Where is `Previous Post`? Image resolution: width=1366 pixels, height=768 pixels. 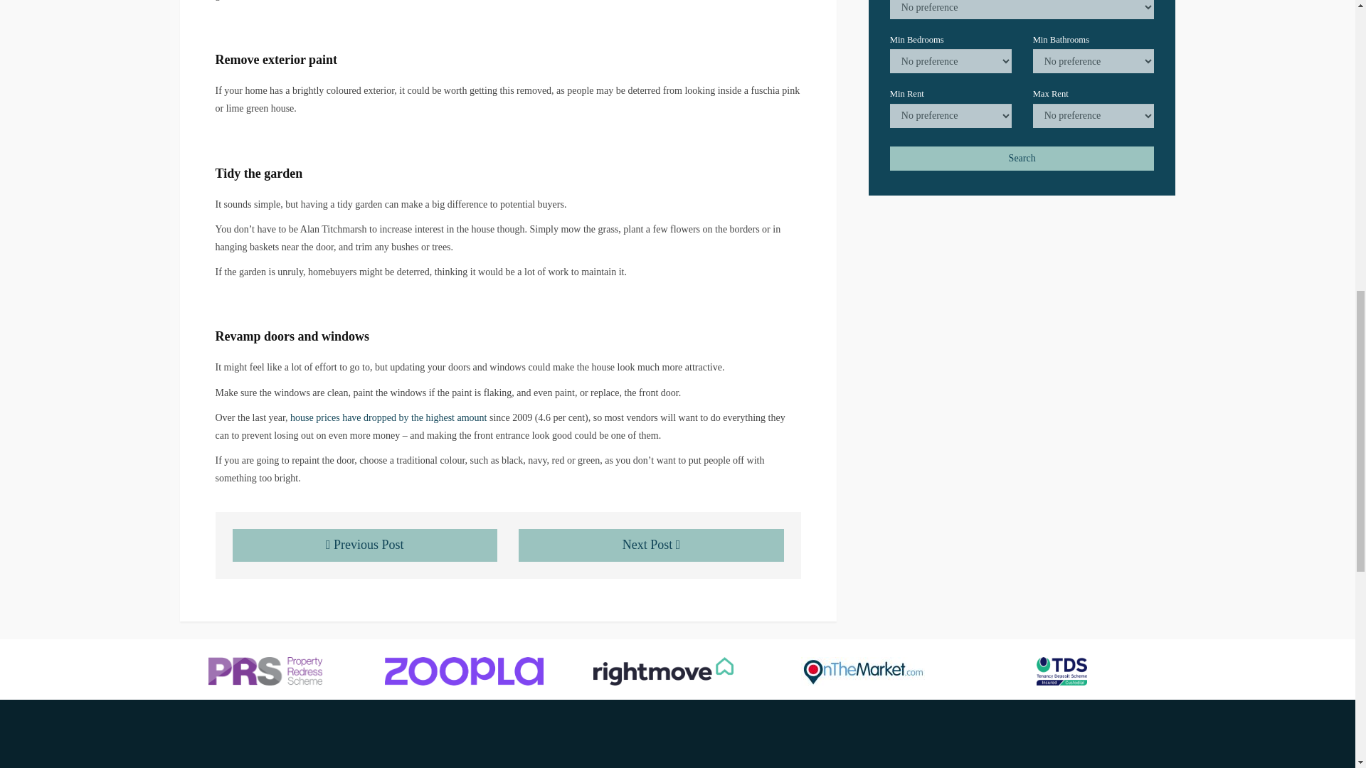
Previous Post is located at coordinates (364, 545).